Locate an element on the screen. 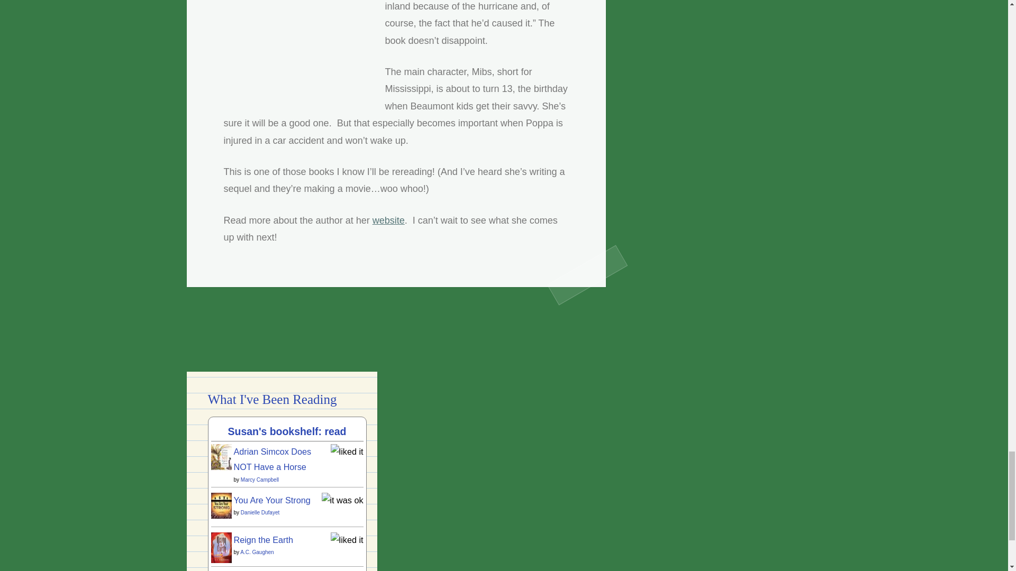  website is located at coordinates (388, 220).